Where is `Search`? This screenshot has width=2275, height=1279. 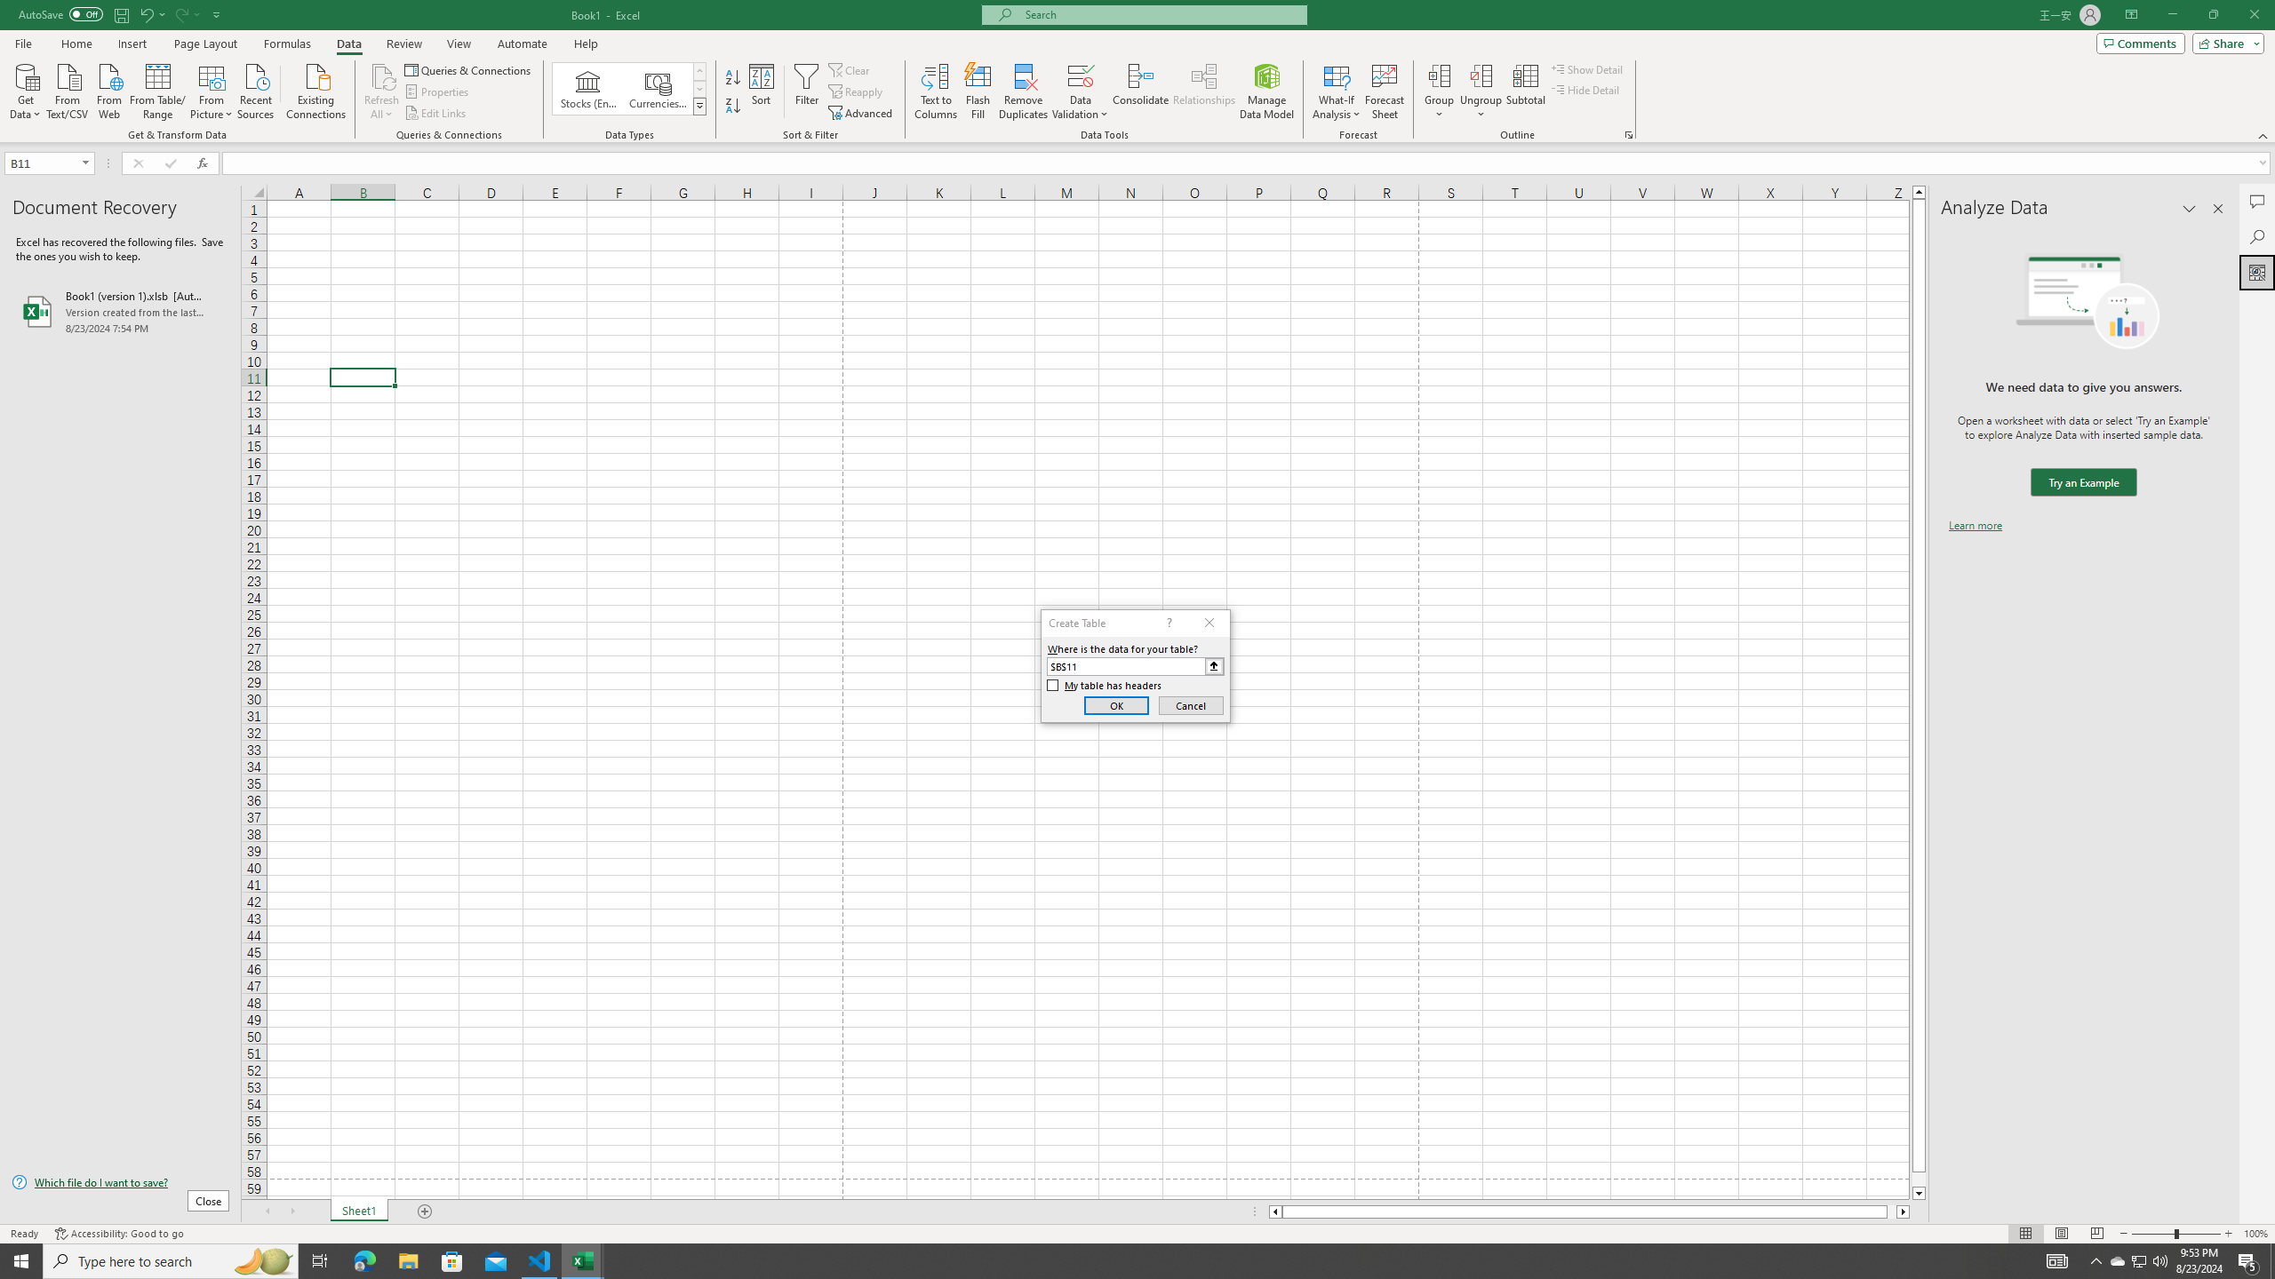
Search is located at coordinates (2257, 236).